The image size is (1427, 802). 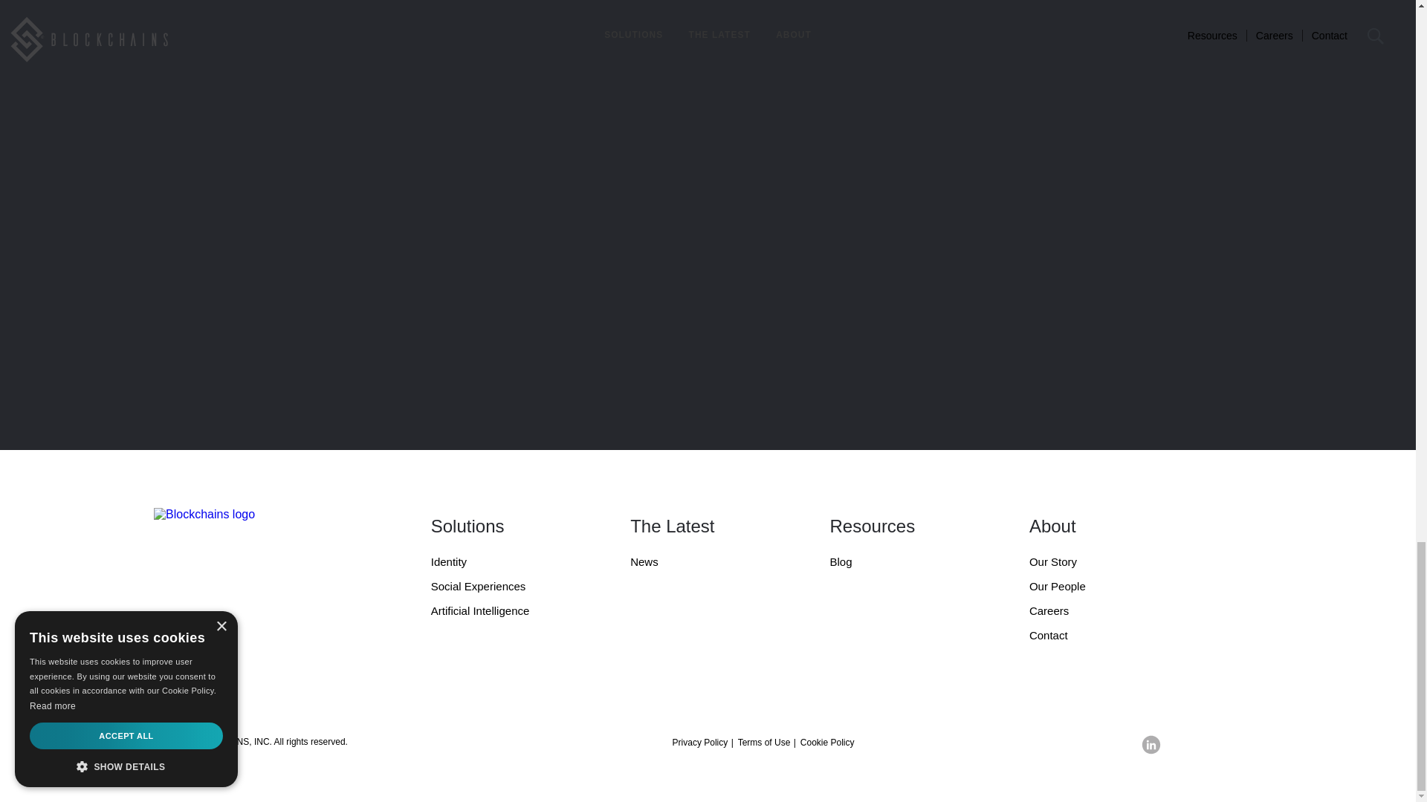 I want to click on Artificial Intelligence, so click(x=499, y=616).